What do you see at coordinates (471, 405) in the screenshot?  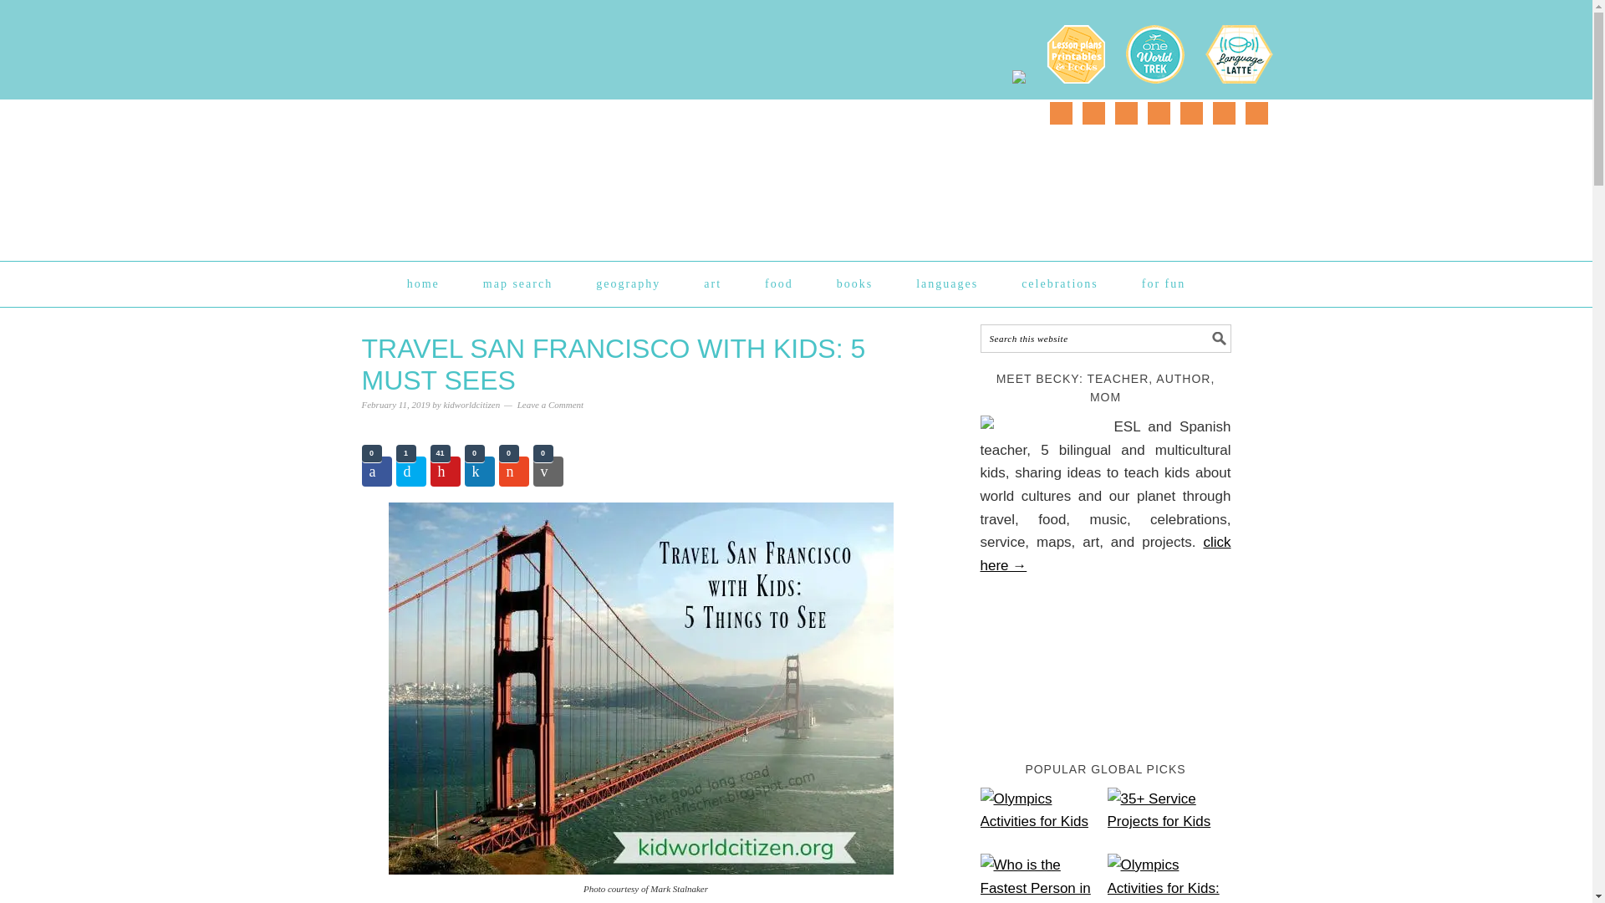 I see `kidworldcitizen` at bounding box center [471, 405].